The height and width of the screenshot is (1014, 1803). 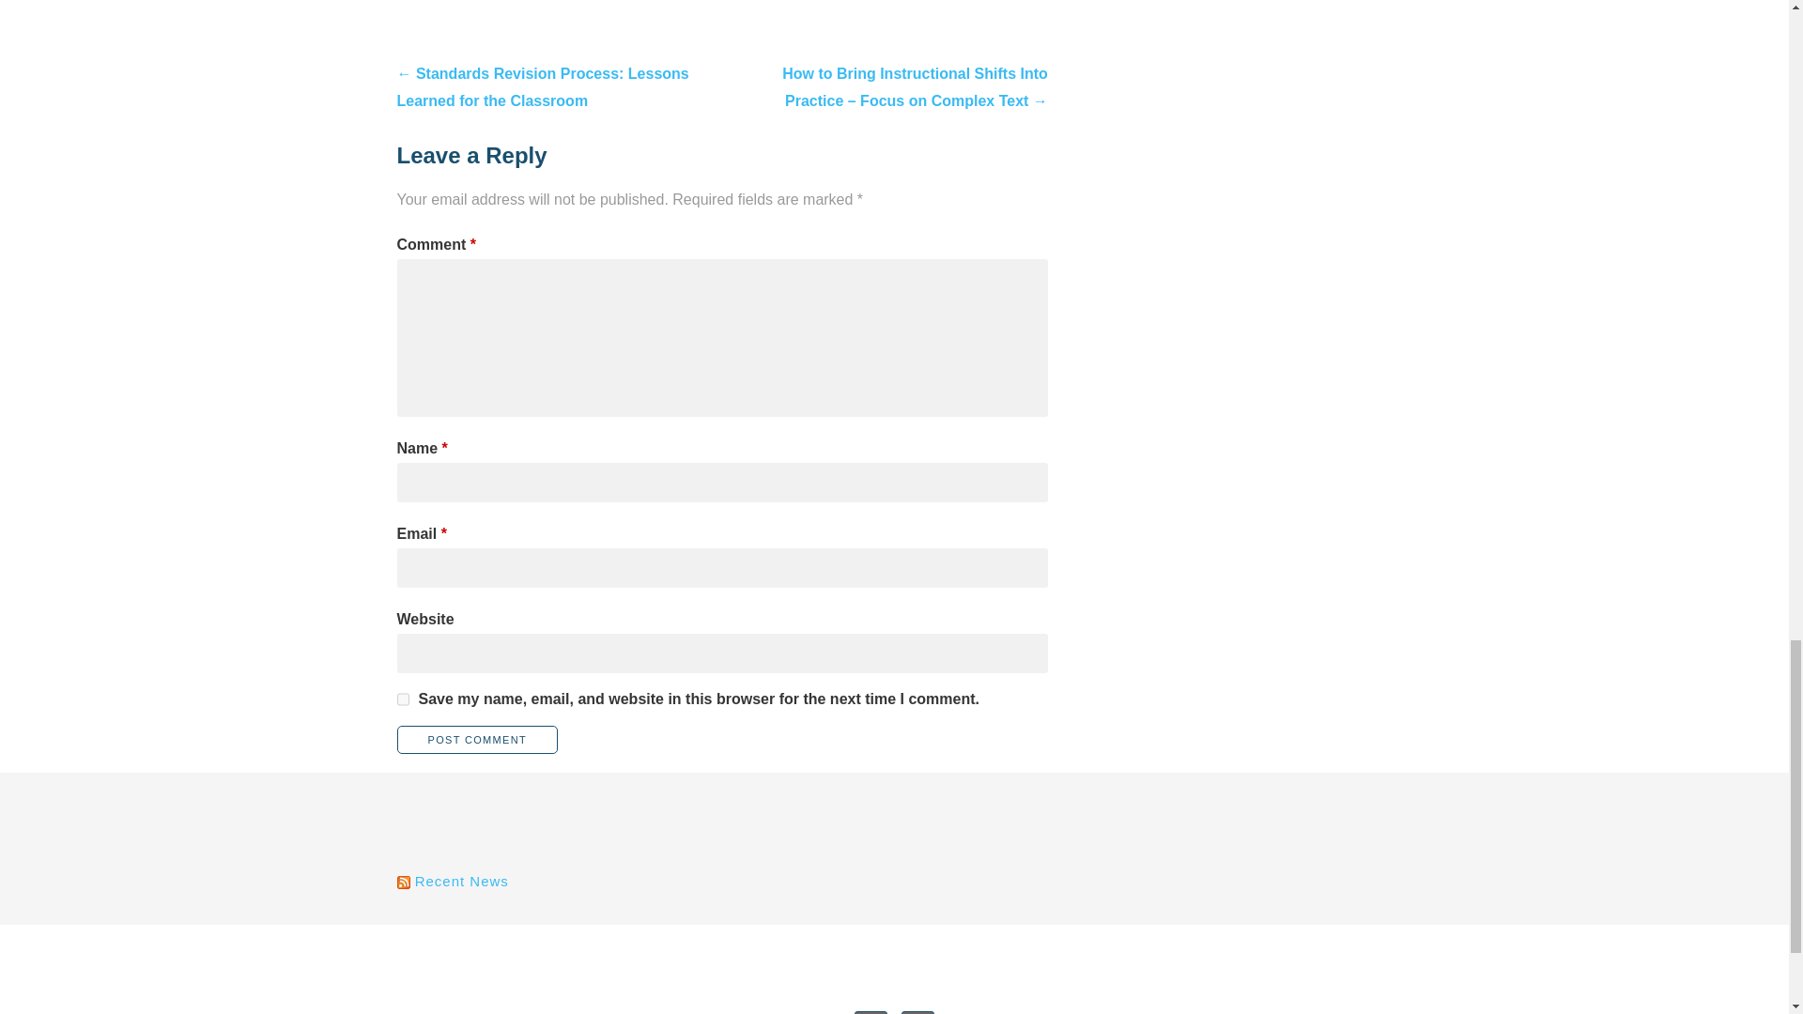 I want to click on Post Comment, so click(x=477, y=740).